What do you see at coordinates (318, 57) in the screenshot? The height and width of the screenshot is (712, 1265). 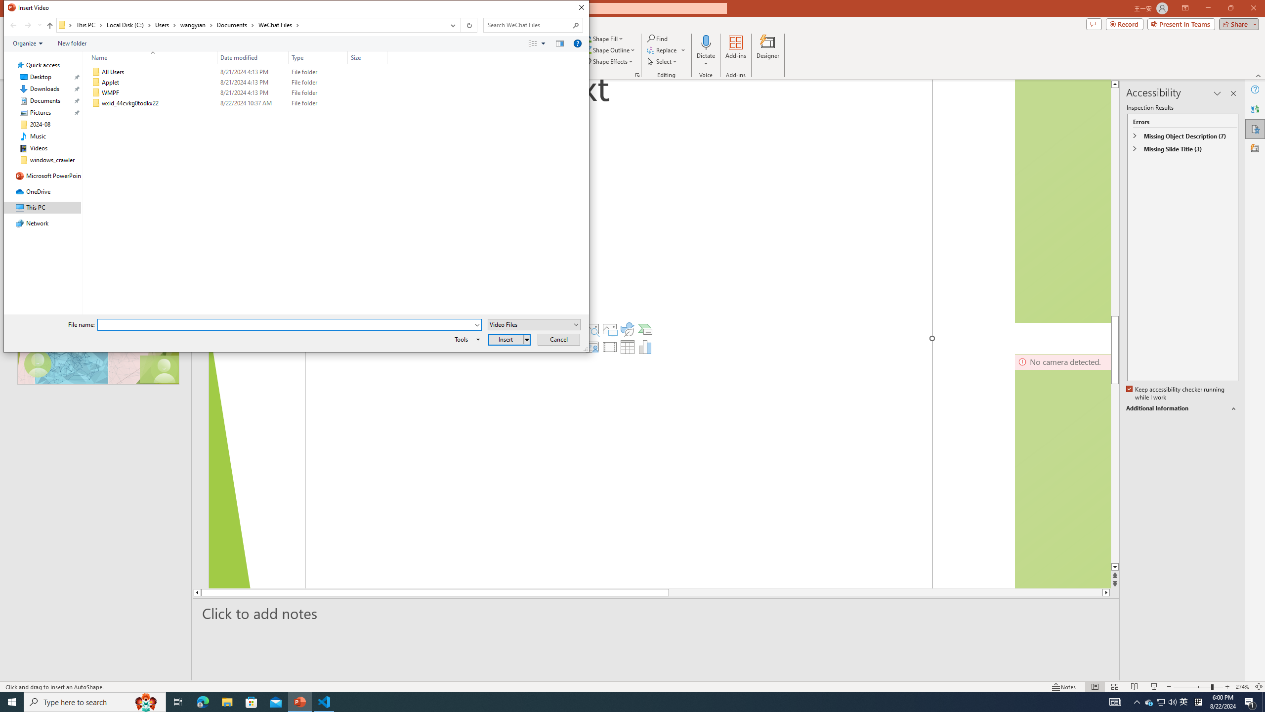 I see `Type` at bounding box center [318, 57].